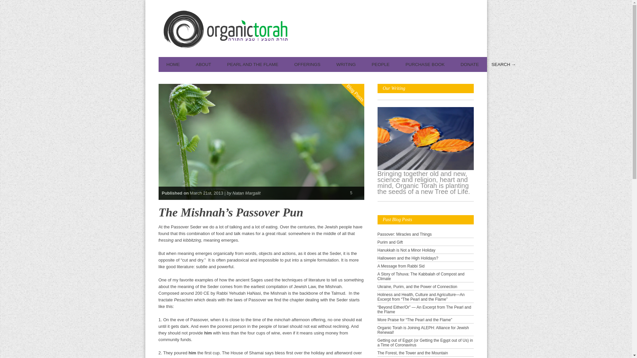  I want to click on OFFERINGS, so click(307, 64).